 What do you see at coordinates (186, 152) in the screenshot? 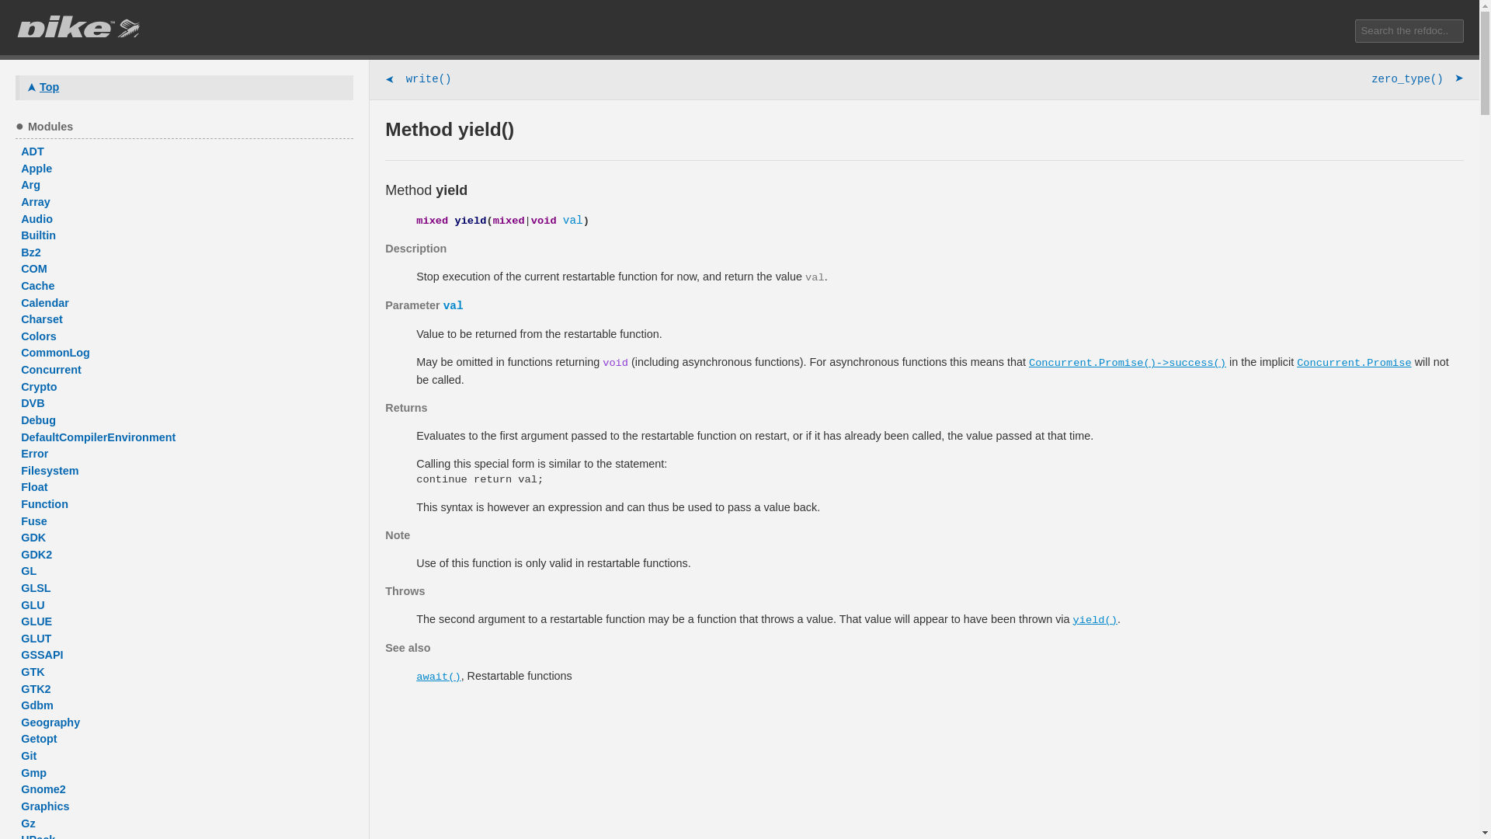
I see `ADT` at bounding box center [186, 152].